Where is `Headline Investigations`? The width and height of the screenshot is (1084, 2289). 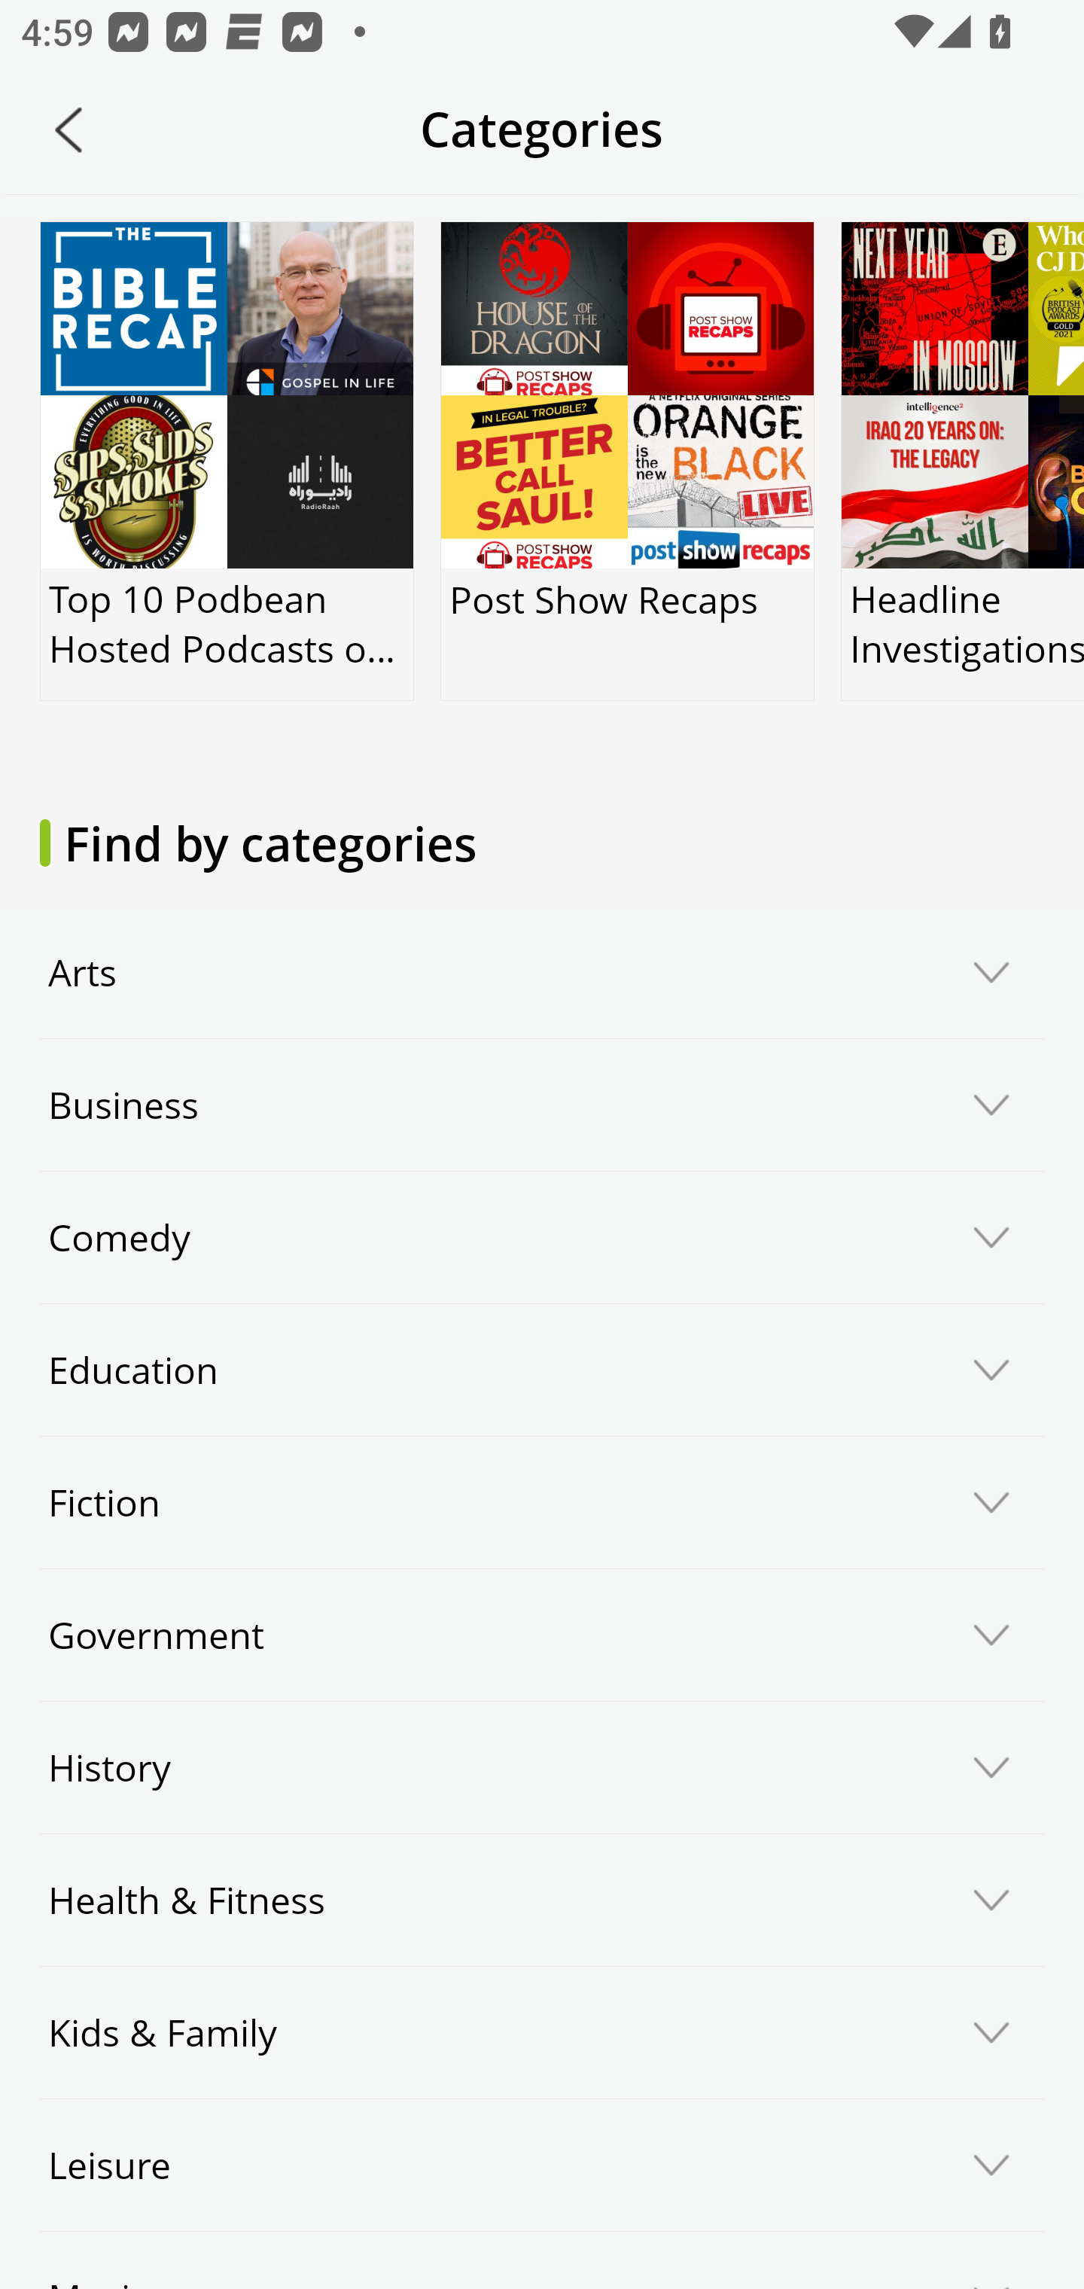
Headline Investigations is located at coordinates (962, 461).